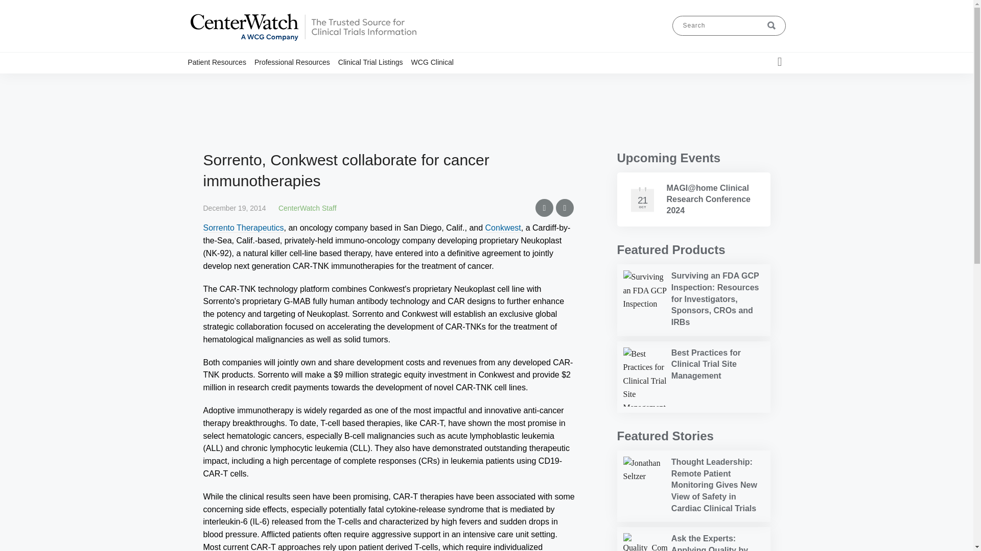 The height and width of the screenshot is (551, 981). Describe the element at coordinates (308, 208) in the screenshot. I see `CenterWatch Staff` at that location.